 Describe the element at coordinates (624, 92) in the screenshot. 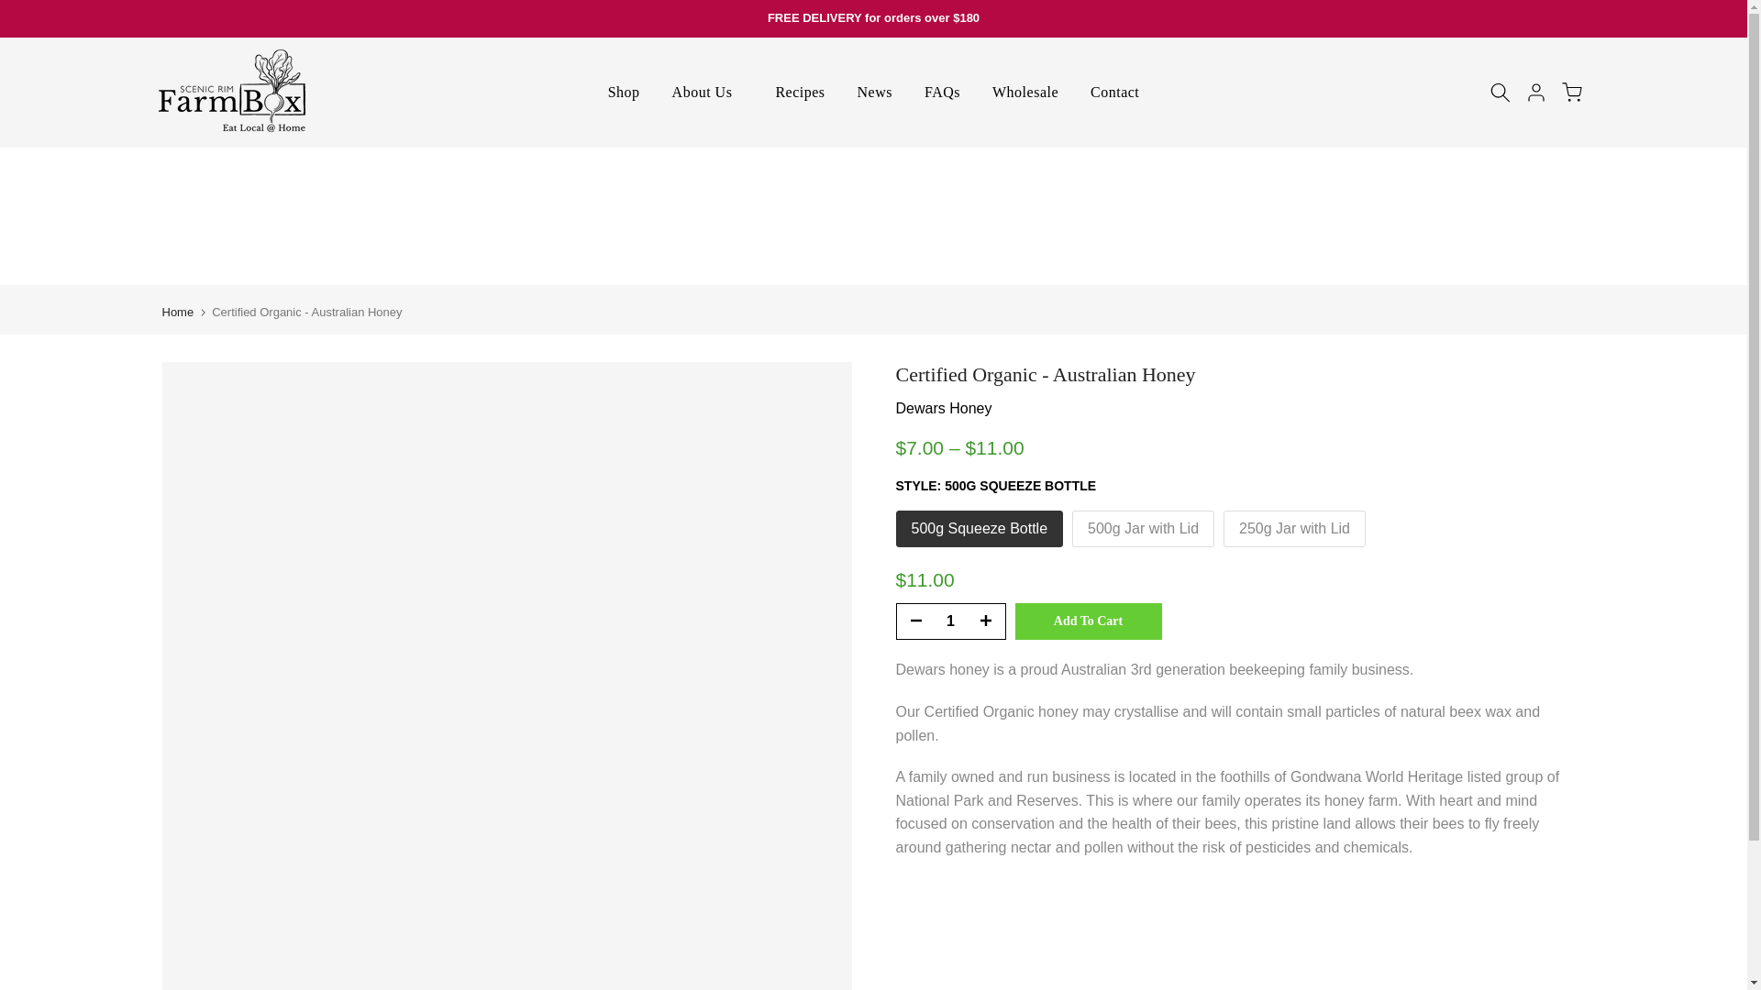

I see `Shop` at that location.